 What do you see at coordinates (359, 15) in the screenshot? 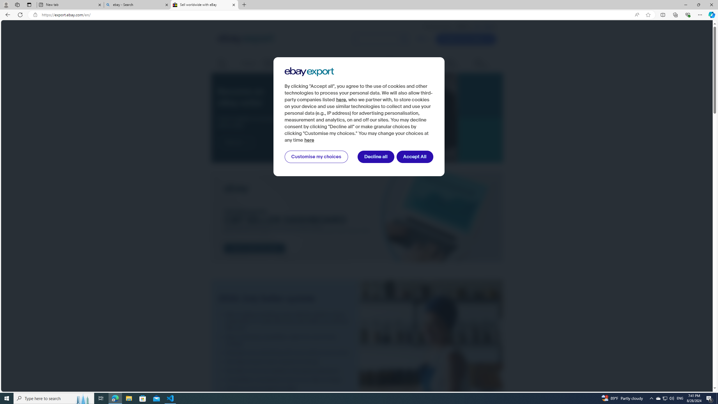
I see `App bar` at bounding box center [359, 15].